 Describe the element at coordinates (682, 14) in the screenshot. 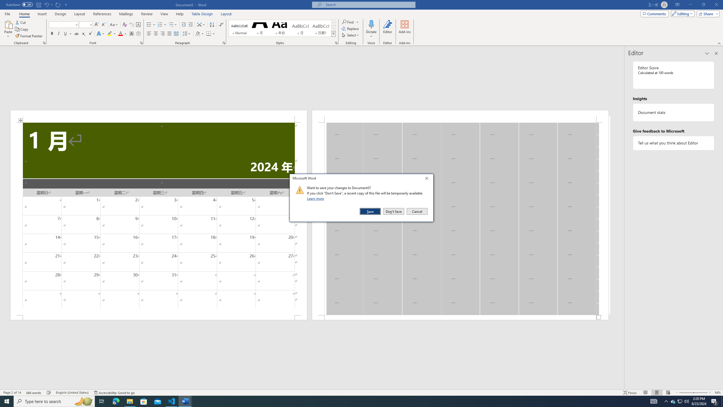

I see `Mode` at that location.